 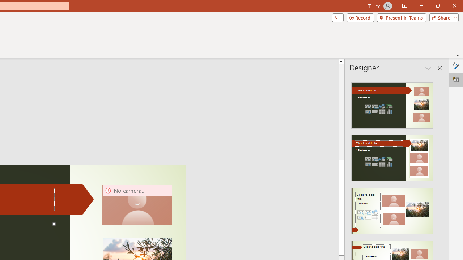 What do you see at coordinates (392, 208) in the screenshot?
I see `Design Idea` at bounding box center [392, 208].